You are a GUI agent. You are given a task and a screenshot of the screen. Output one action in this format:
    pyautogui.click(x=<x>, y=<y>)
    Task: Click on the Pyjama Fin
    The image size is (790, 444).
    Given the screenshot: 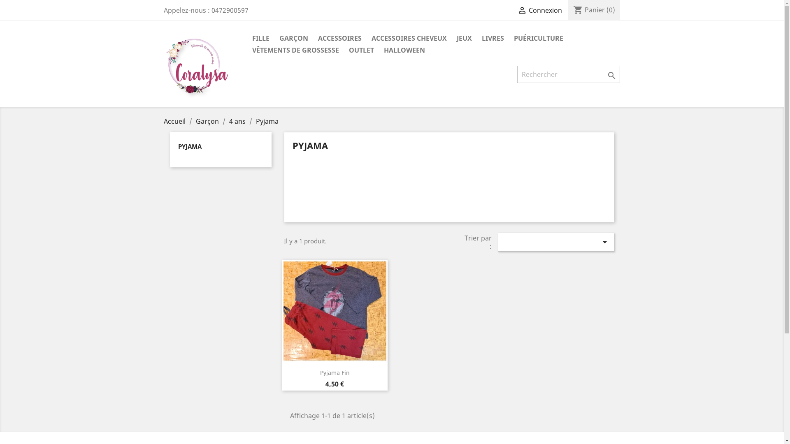 What is the action you would take?
    pyautogui.click(x=335, y=372)
    